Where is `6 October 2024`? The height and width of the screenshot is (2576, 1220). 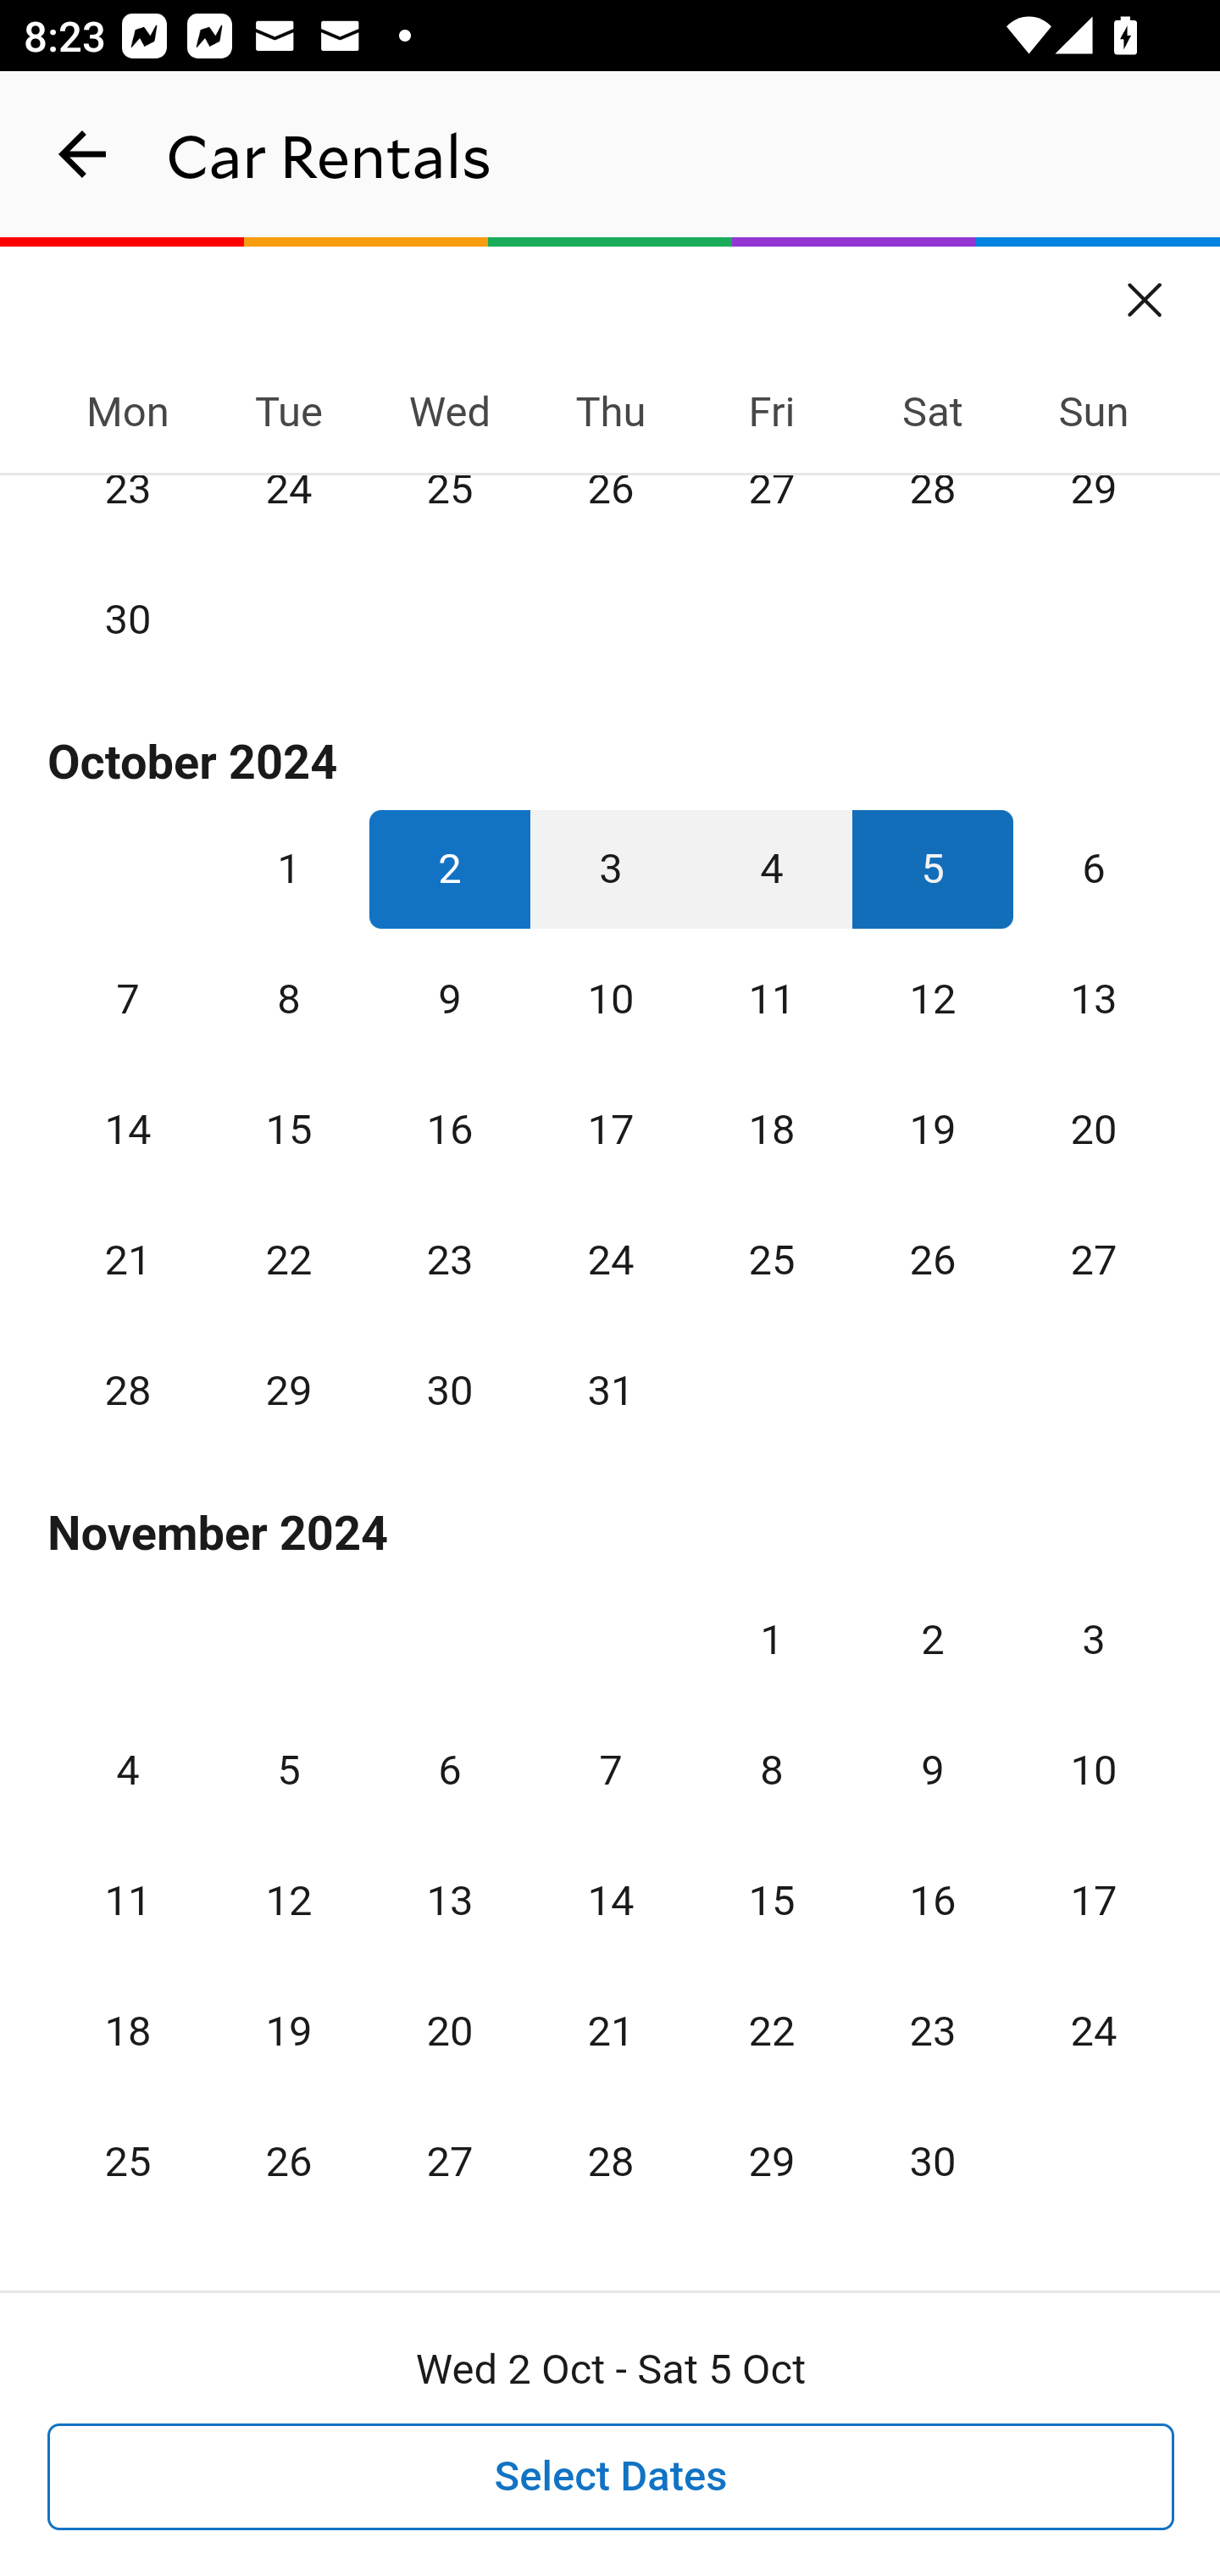 6 October 2024 is located at coordinates (1093, 869).